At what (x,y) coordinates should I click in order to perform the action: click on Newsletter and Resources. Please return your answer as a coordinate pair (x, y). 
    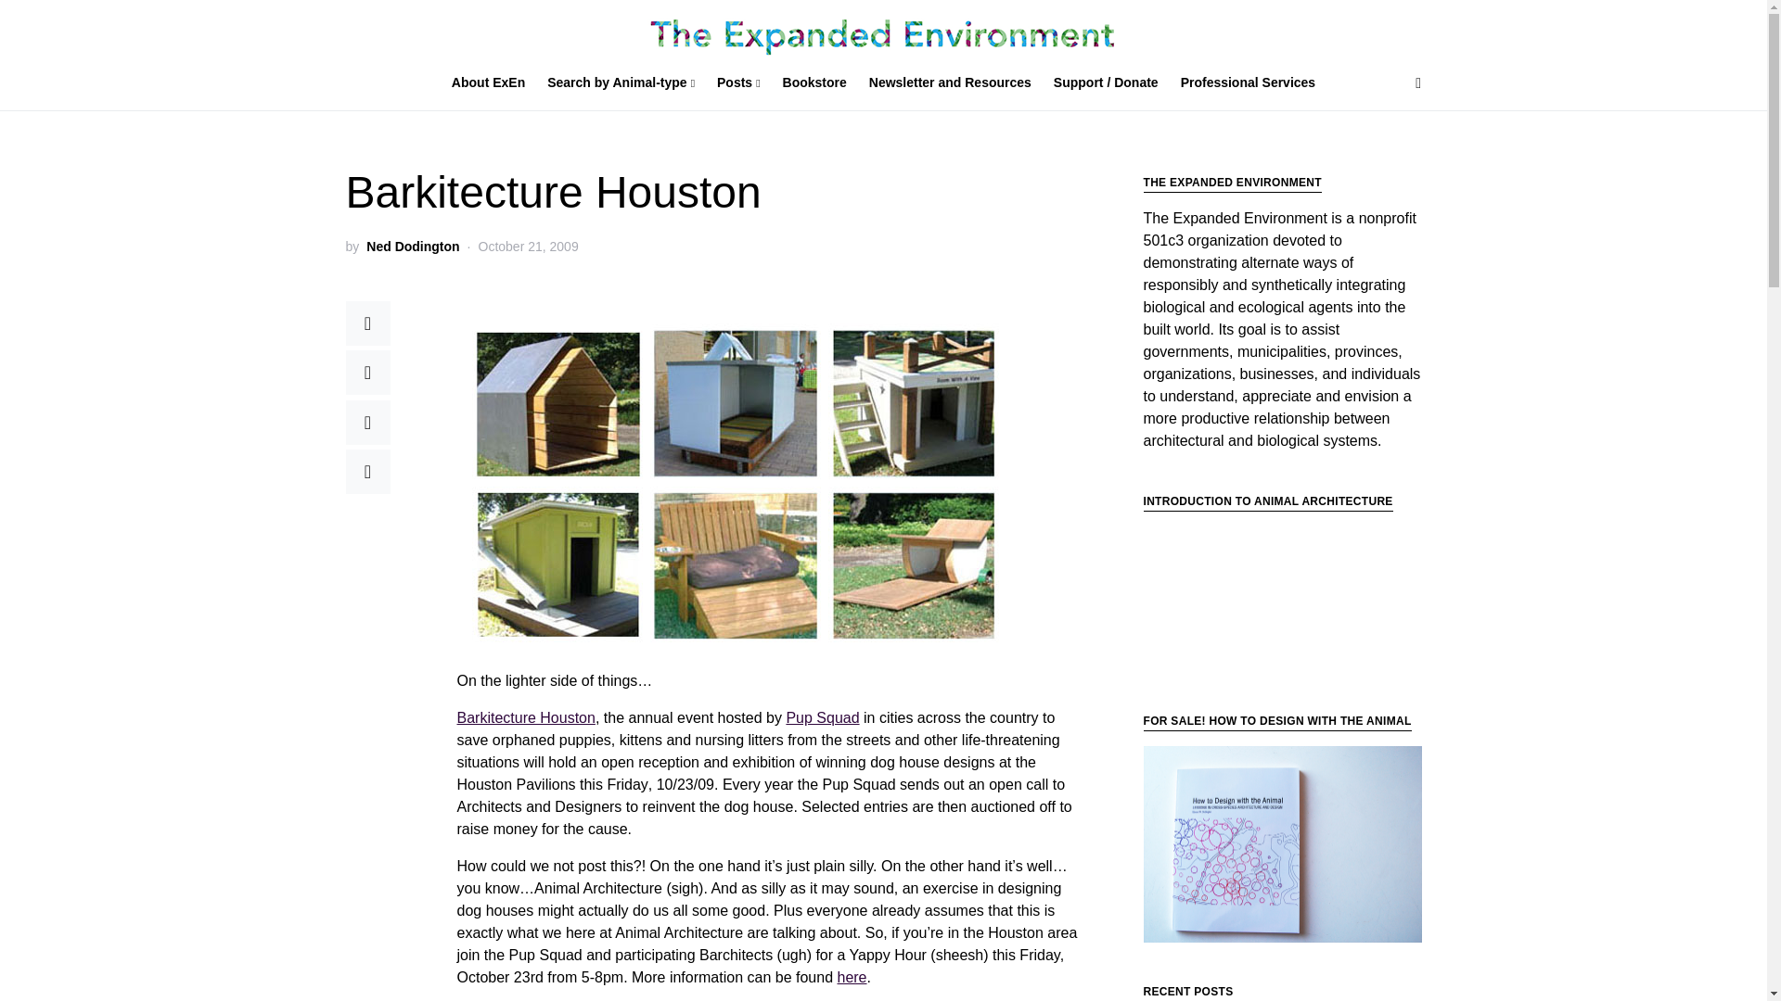
    Looking at the image, I should click on (950, 83).